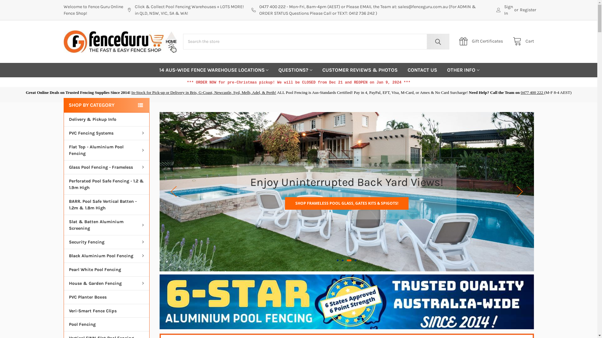  What do you see at coordinates (107, 205) in the screenshot?
I see `BARR. Pool Safe Vertical Batten - 1.2m & 1.8m High` at bounding box center [107, 205].